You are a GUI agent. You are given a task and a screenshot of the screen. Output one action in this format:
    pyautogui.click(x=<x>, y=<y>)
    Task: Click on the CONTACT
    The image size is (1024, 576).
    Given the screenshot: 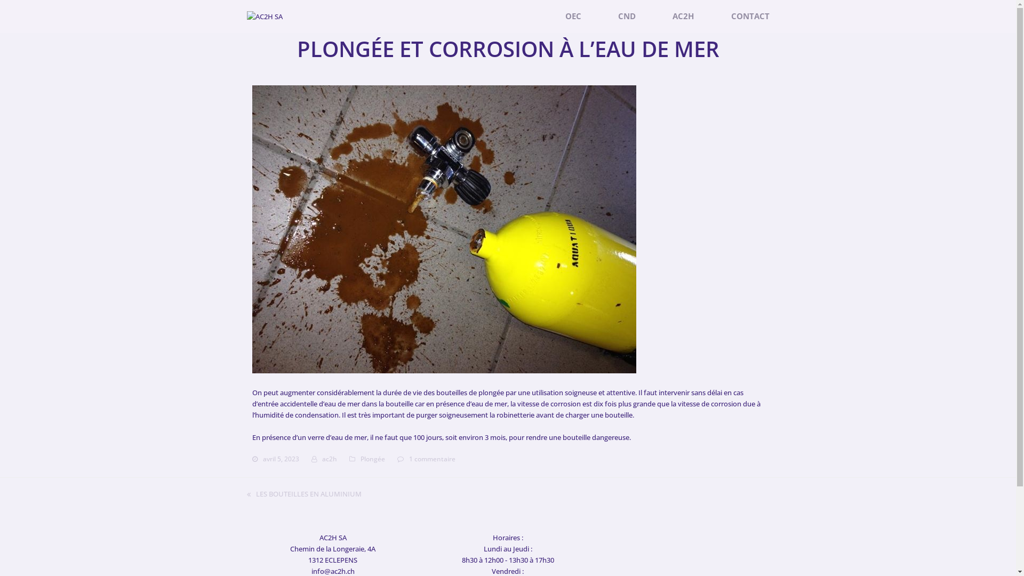 What is the action you would take?
    pyautogui.click(x=750, y=17)
    